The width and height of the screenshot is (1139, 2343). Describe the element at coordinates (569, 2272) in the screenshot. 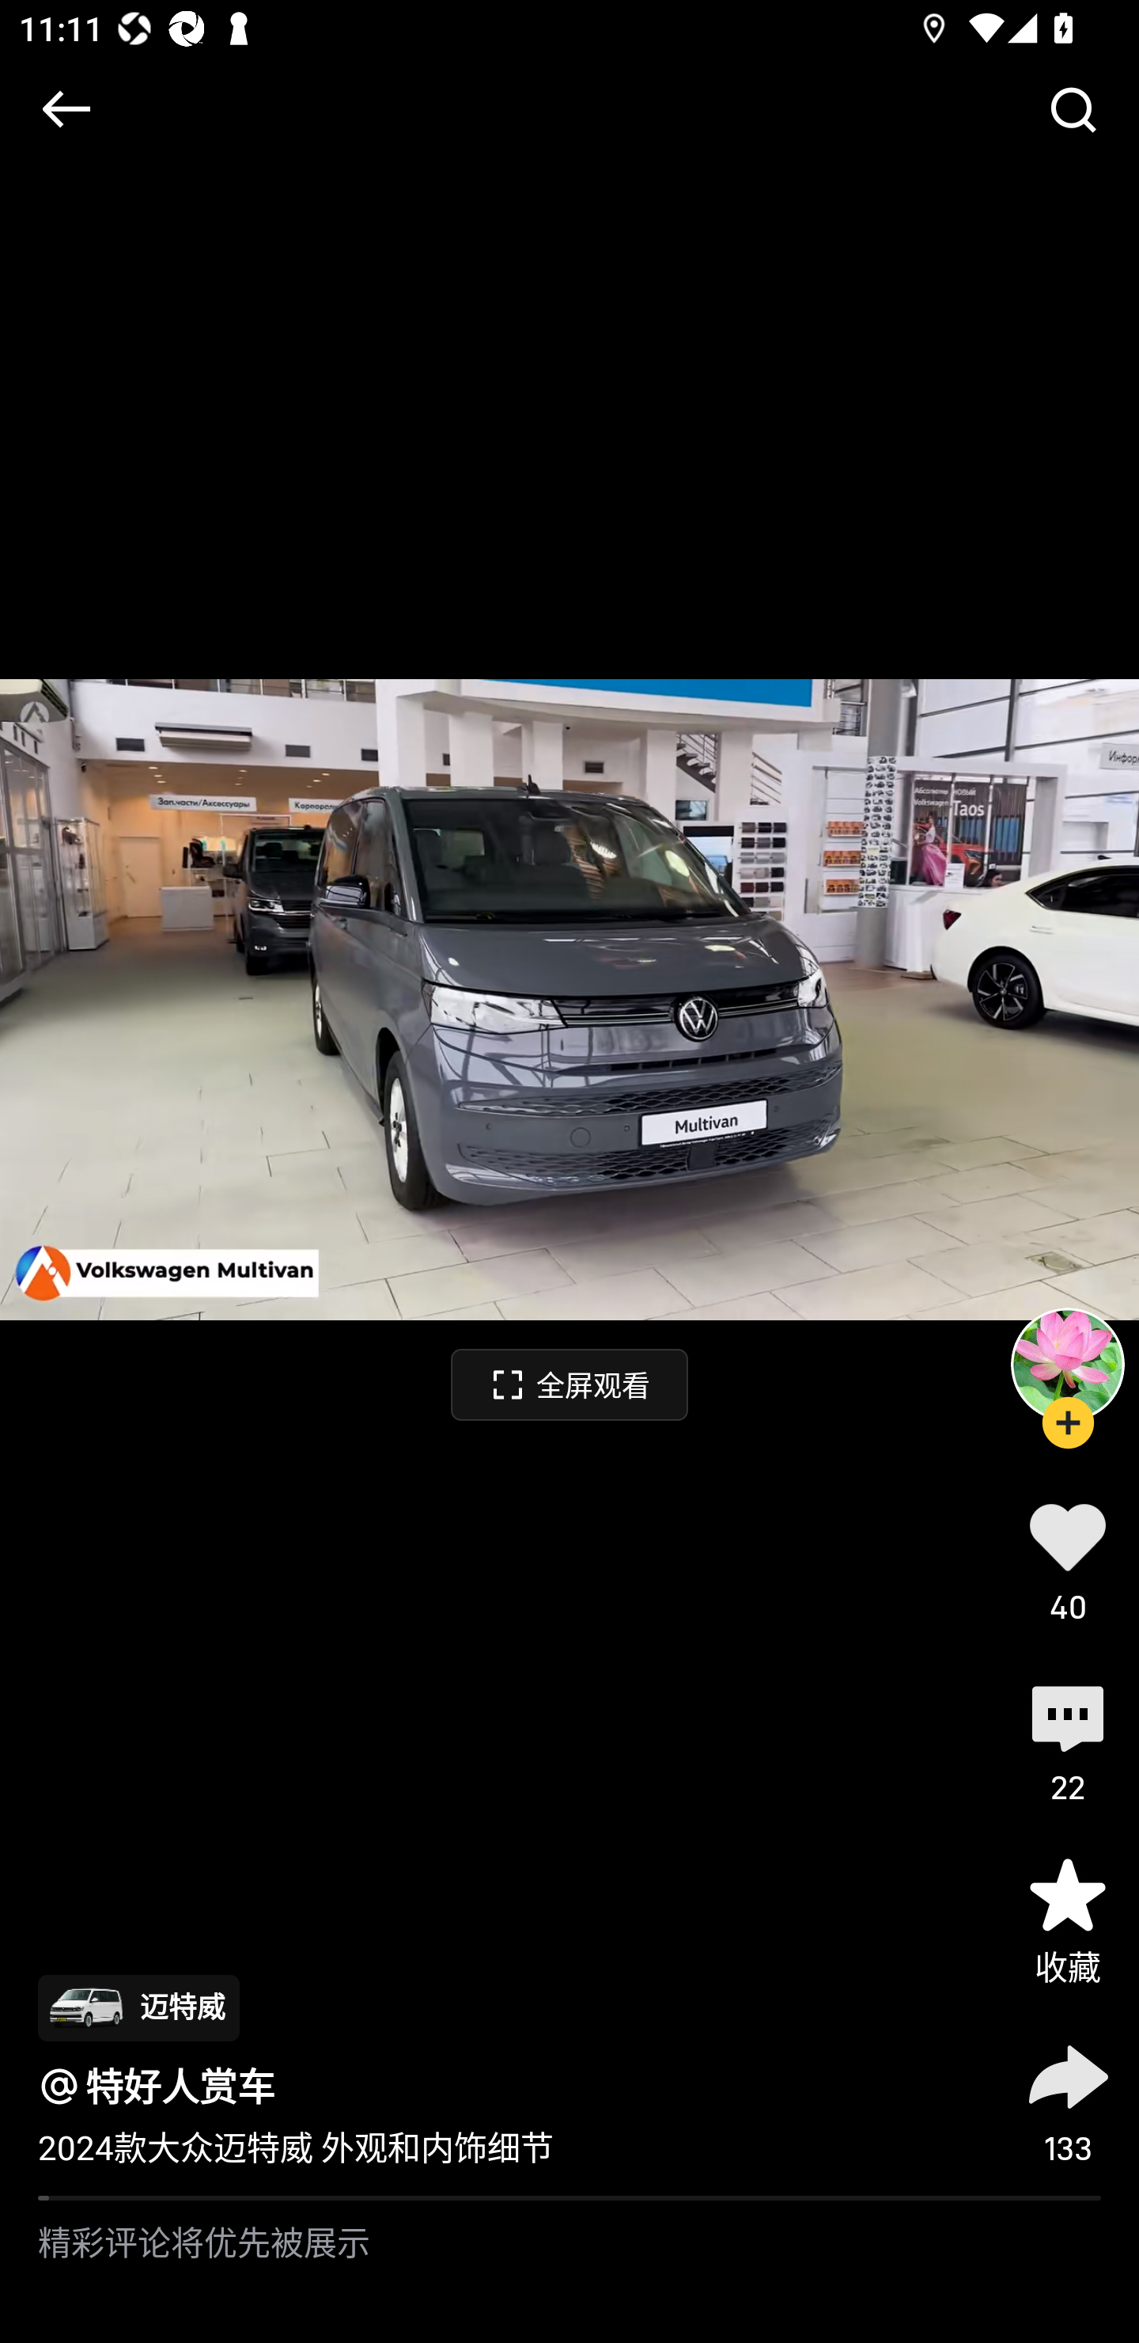

I see `精彩评论将优先被展示` at that location.